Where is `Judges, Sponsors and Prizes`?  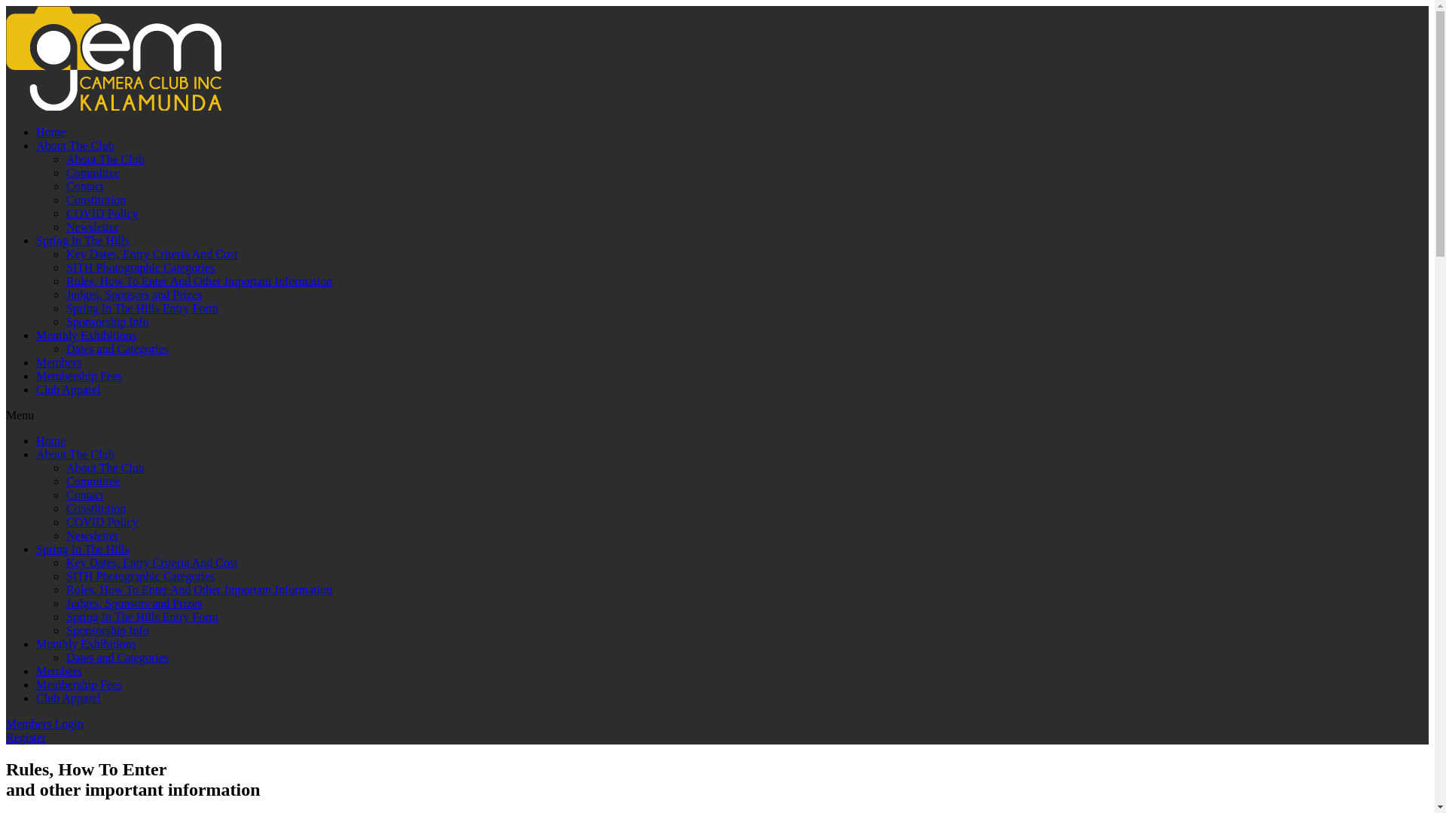 Judges, Sponsors and Prizes is located at coordinates (134, 295).